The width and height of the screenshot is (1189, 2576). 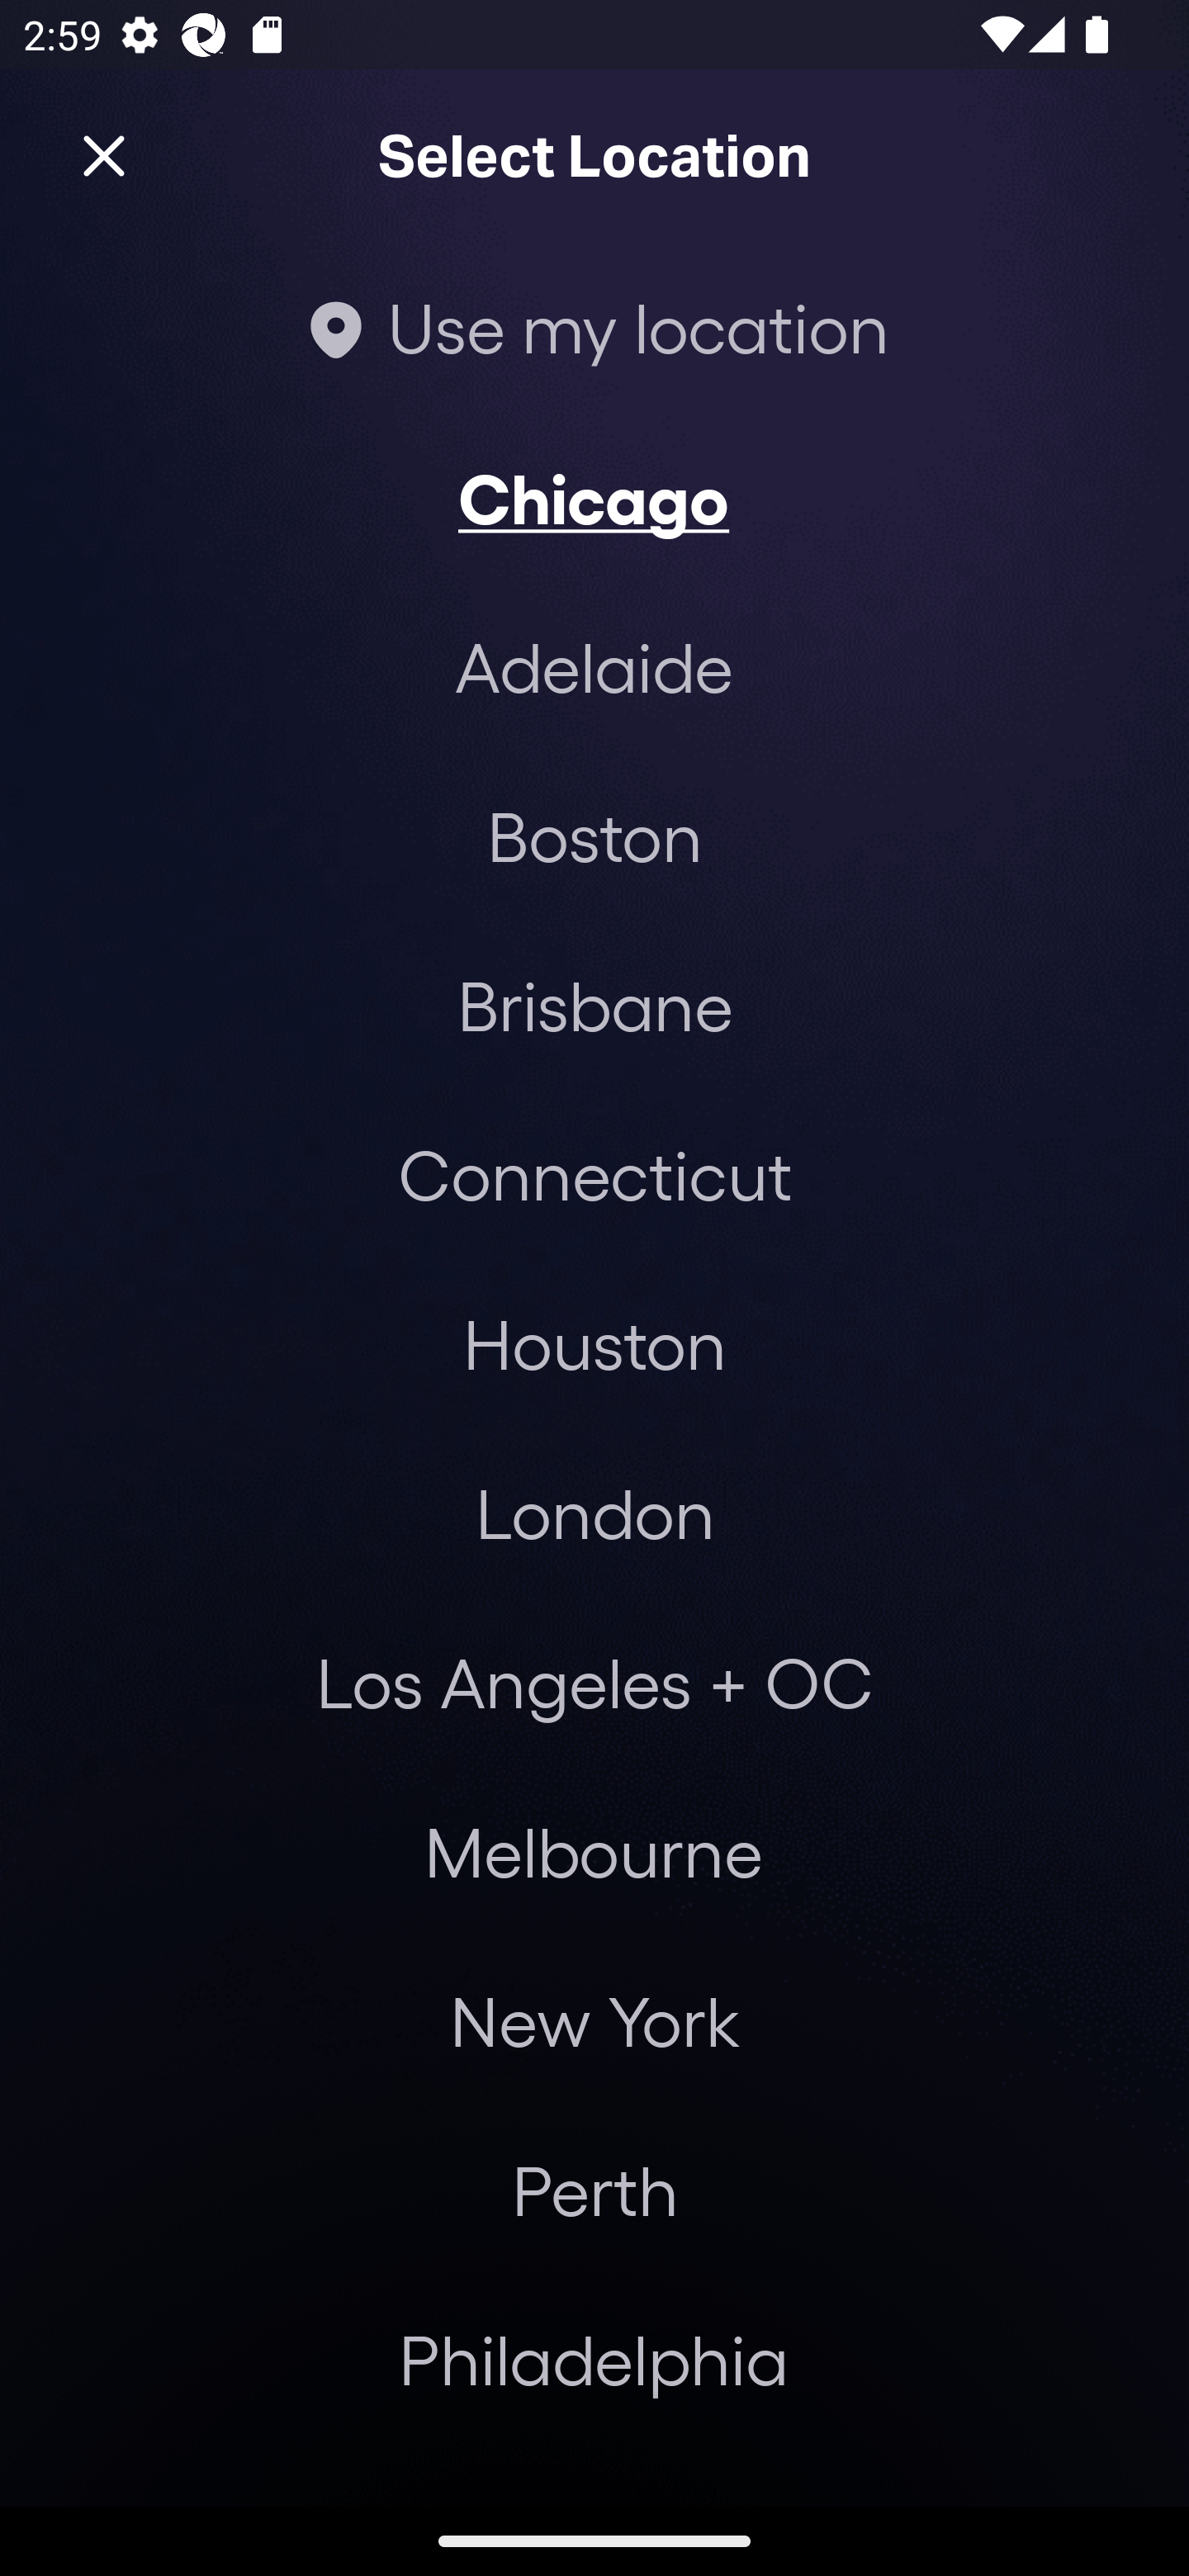 I want to click on London, so click(x=594, y=1512).